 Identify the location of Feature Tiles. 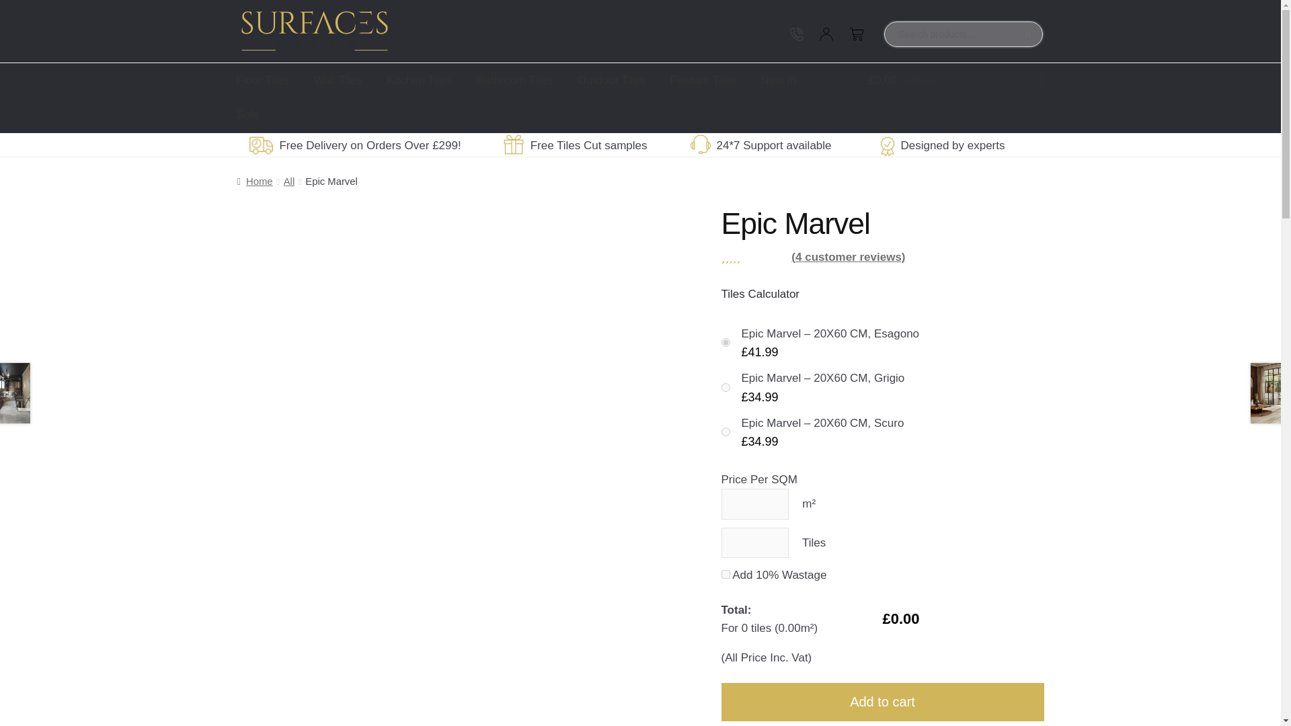
(703, 80).